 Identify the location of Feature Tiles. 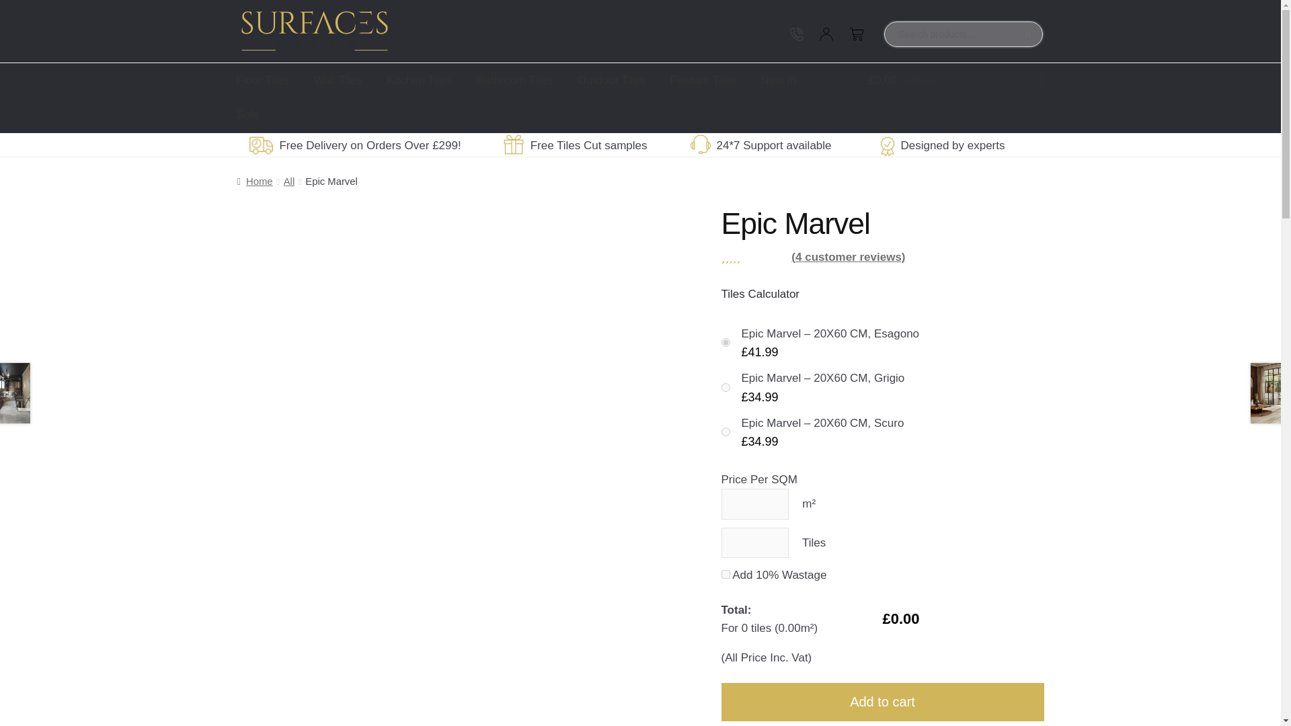
(703, 80).